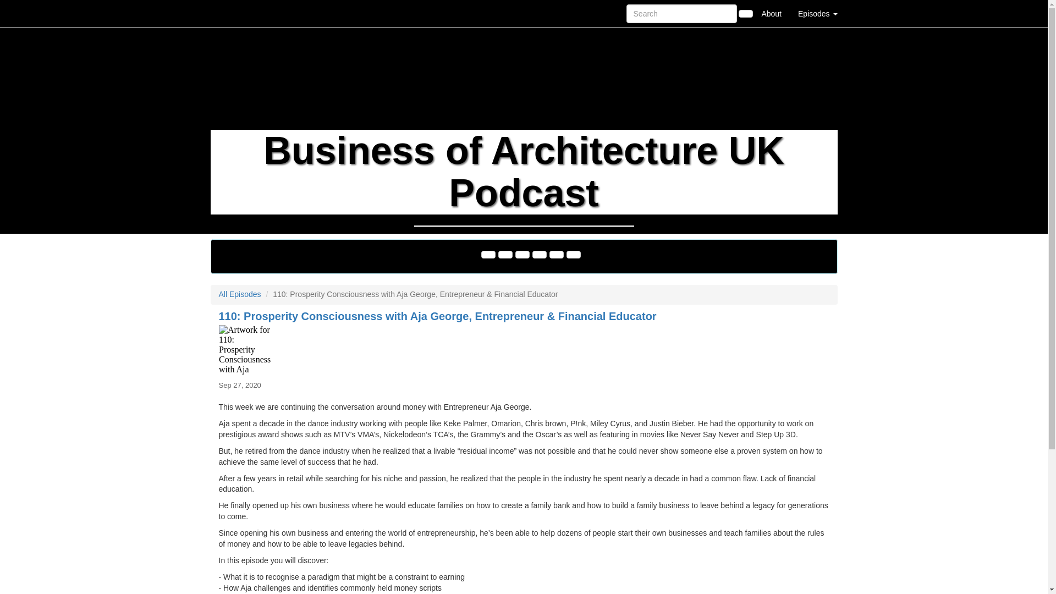 Image resolution: width=1056 pixels, height=594 pixels. Describe the element at coordinates (817, 13) in the screenshot. I see `Episodes` at that location.